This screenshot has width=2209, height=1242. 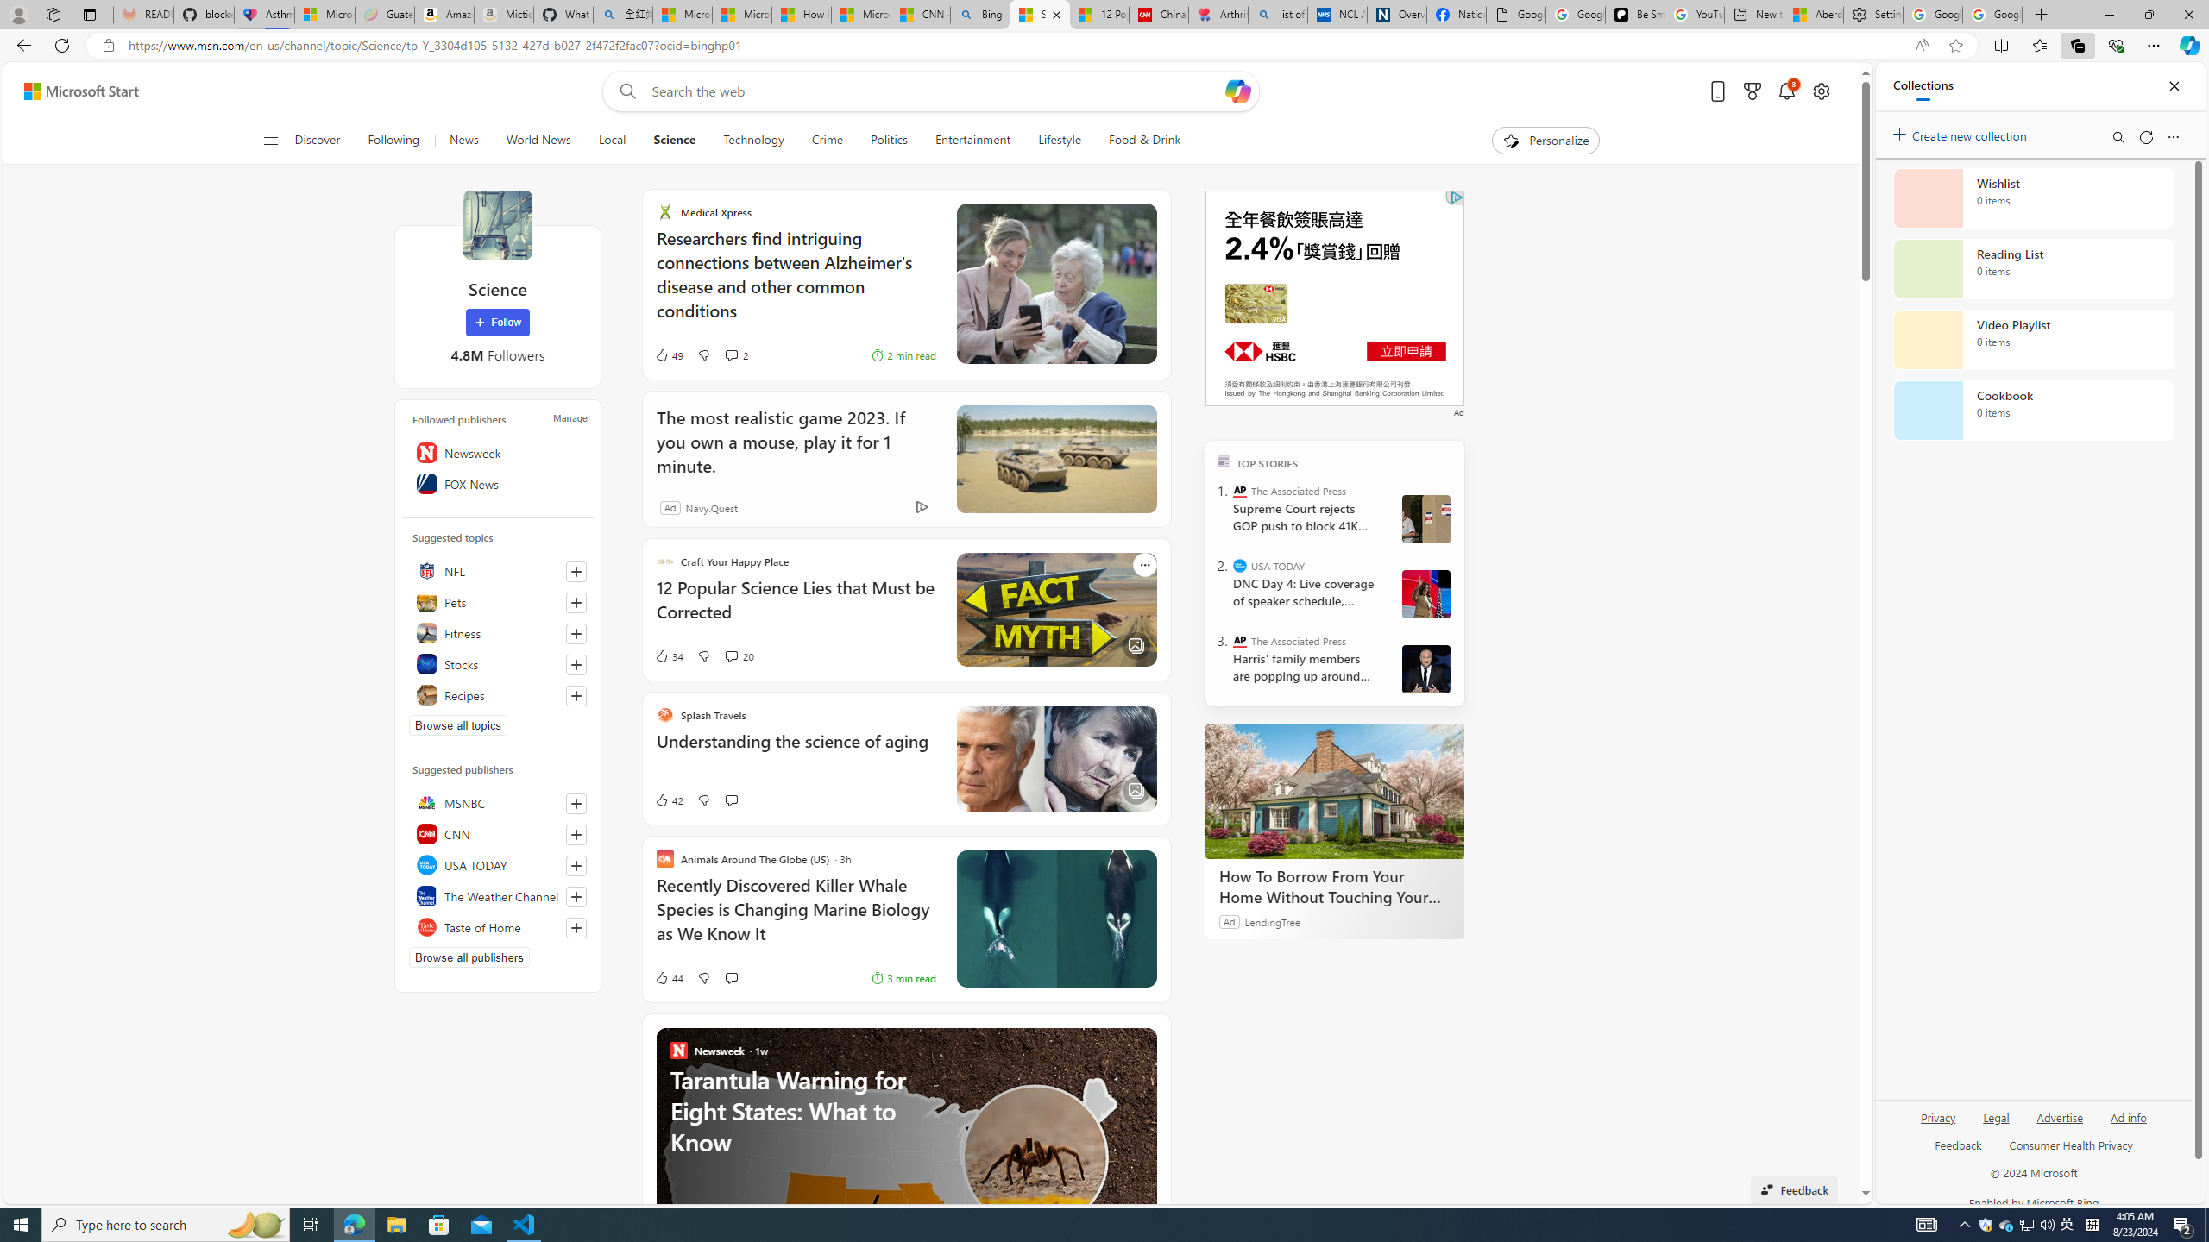 I want to click on Follow this topic, so click(x=576, y=695).